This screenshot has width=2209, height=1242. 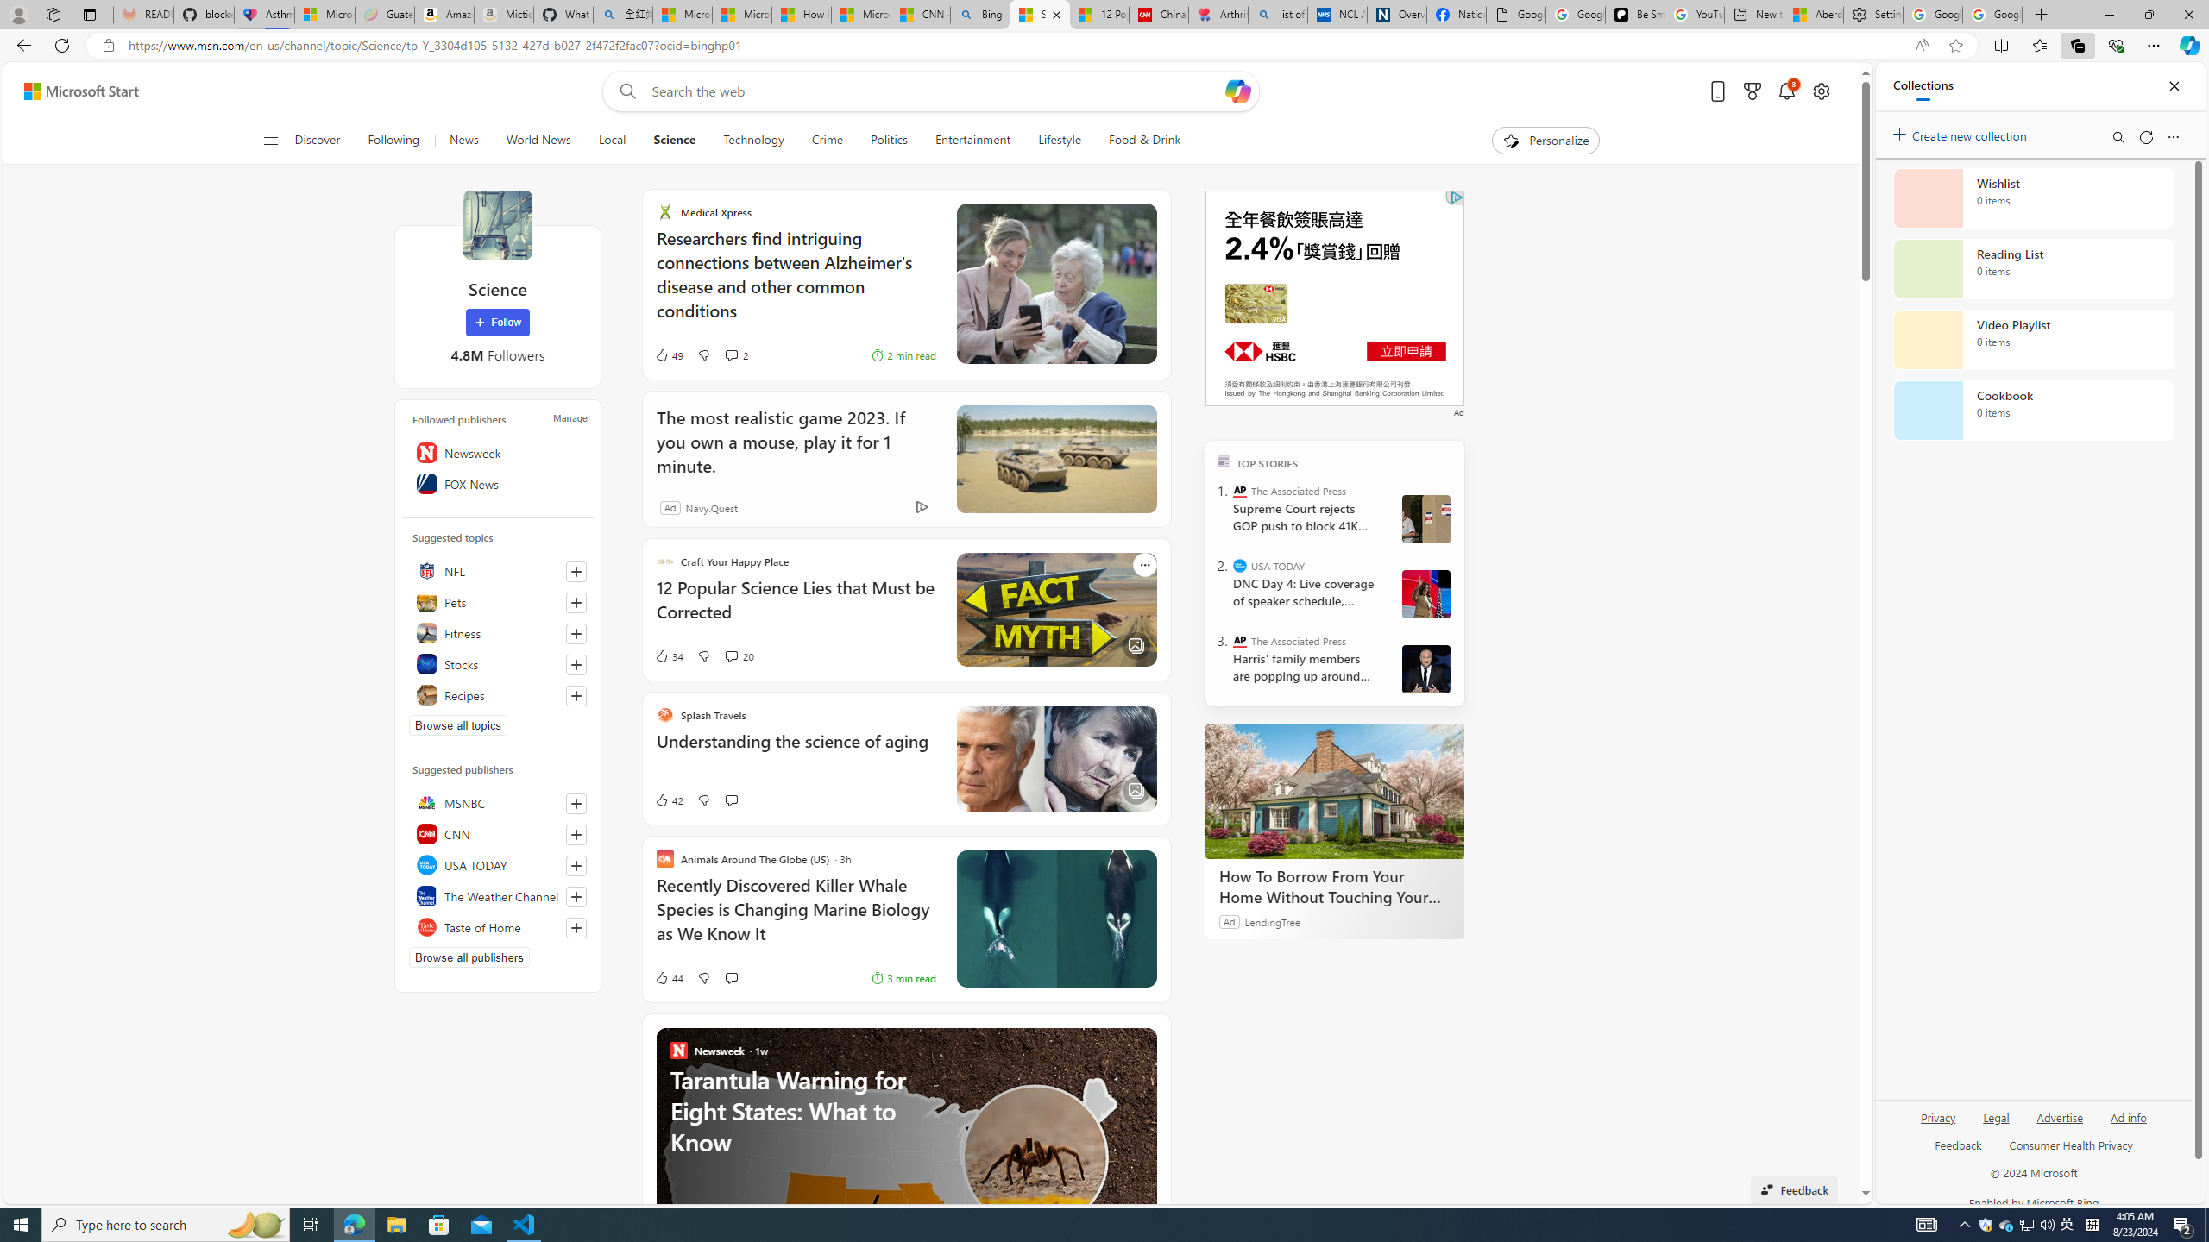 I want to click on Follow this topic, so click(x=576, y=695).